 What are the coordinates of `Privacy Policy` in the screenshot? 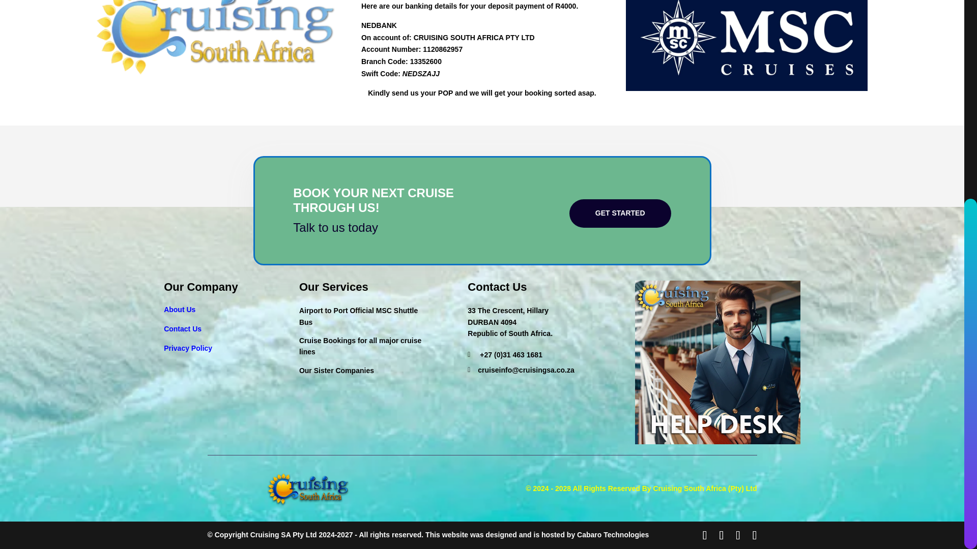 It's located at (188, 348).